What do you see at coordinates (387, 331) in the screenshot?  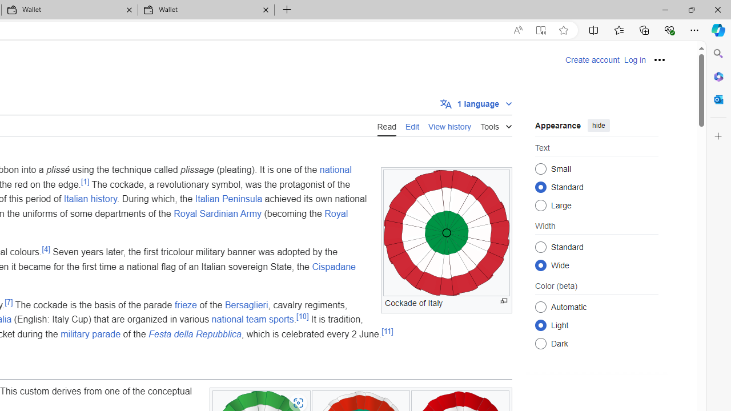 I see `[11]` at bounding box center [387, 331].